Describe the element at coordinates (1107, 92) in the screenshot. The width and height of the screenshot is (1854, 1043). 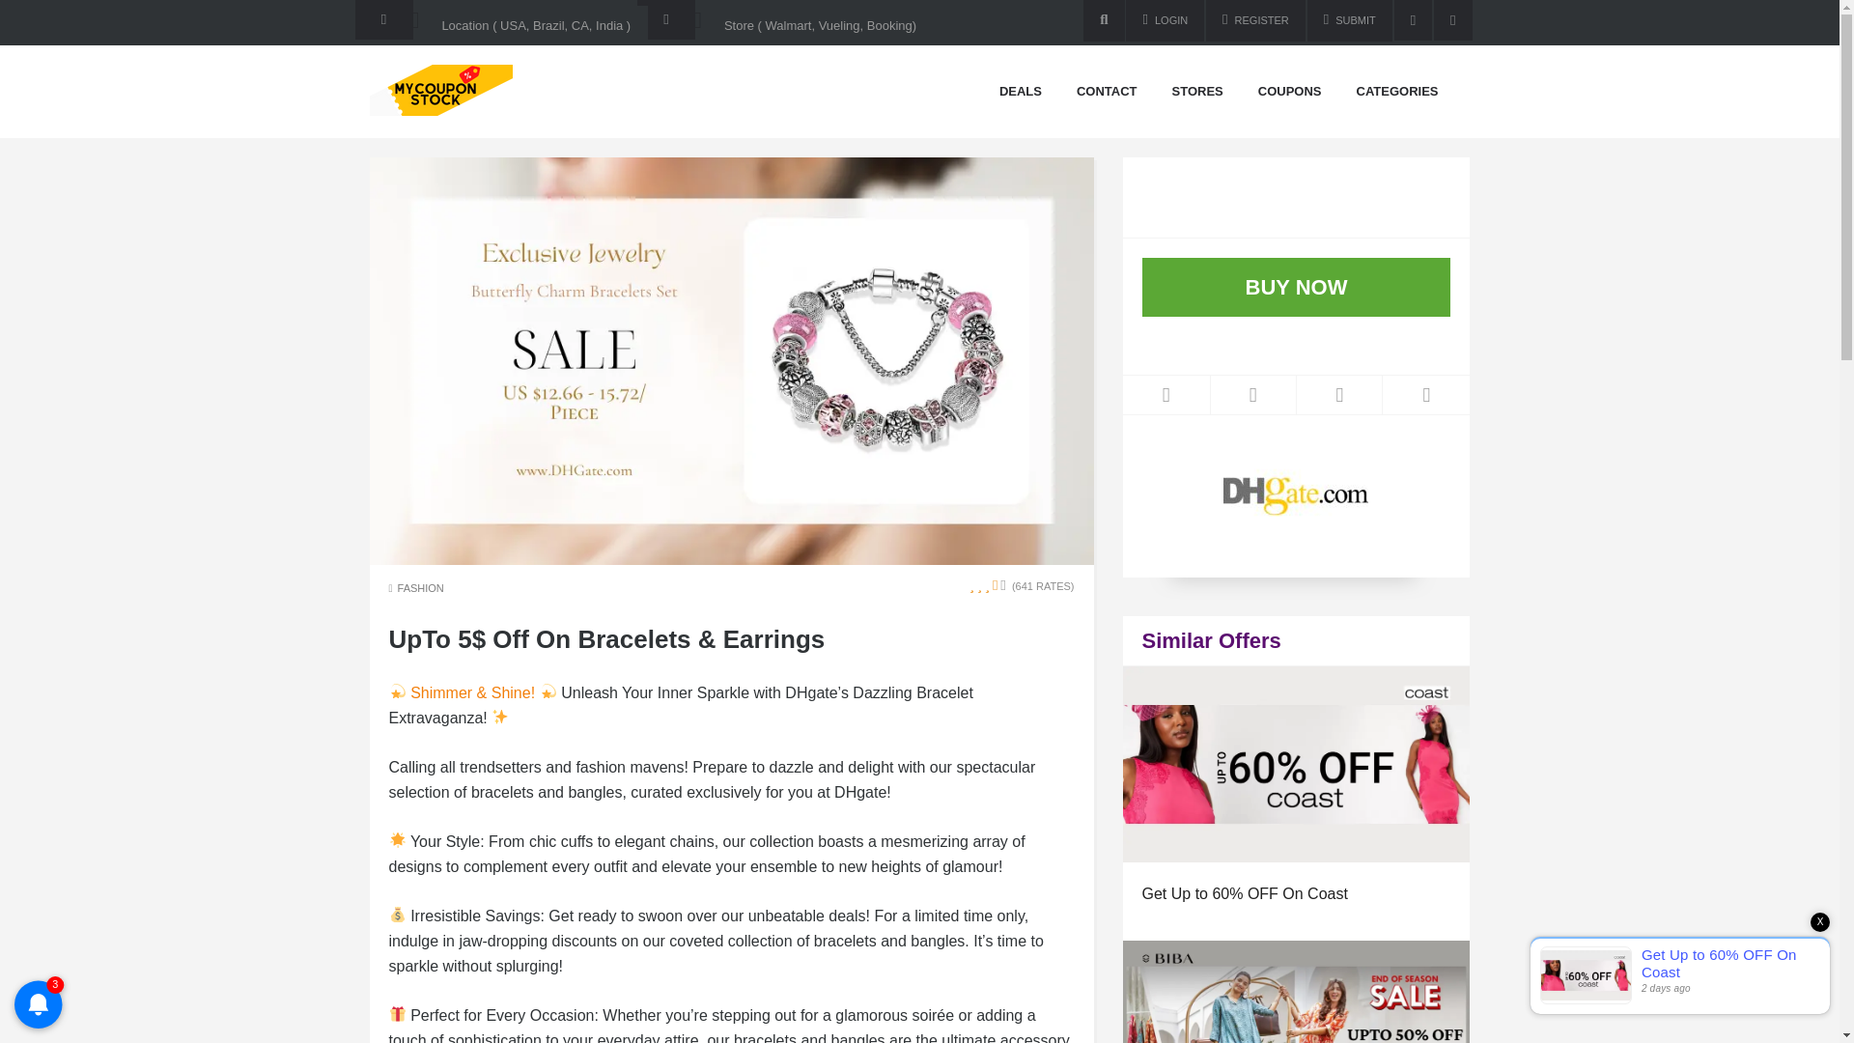
I see `CONTACT` at that location.